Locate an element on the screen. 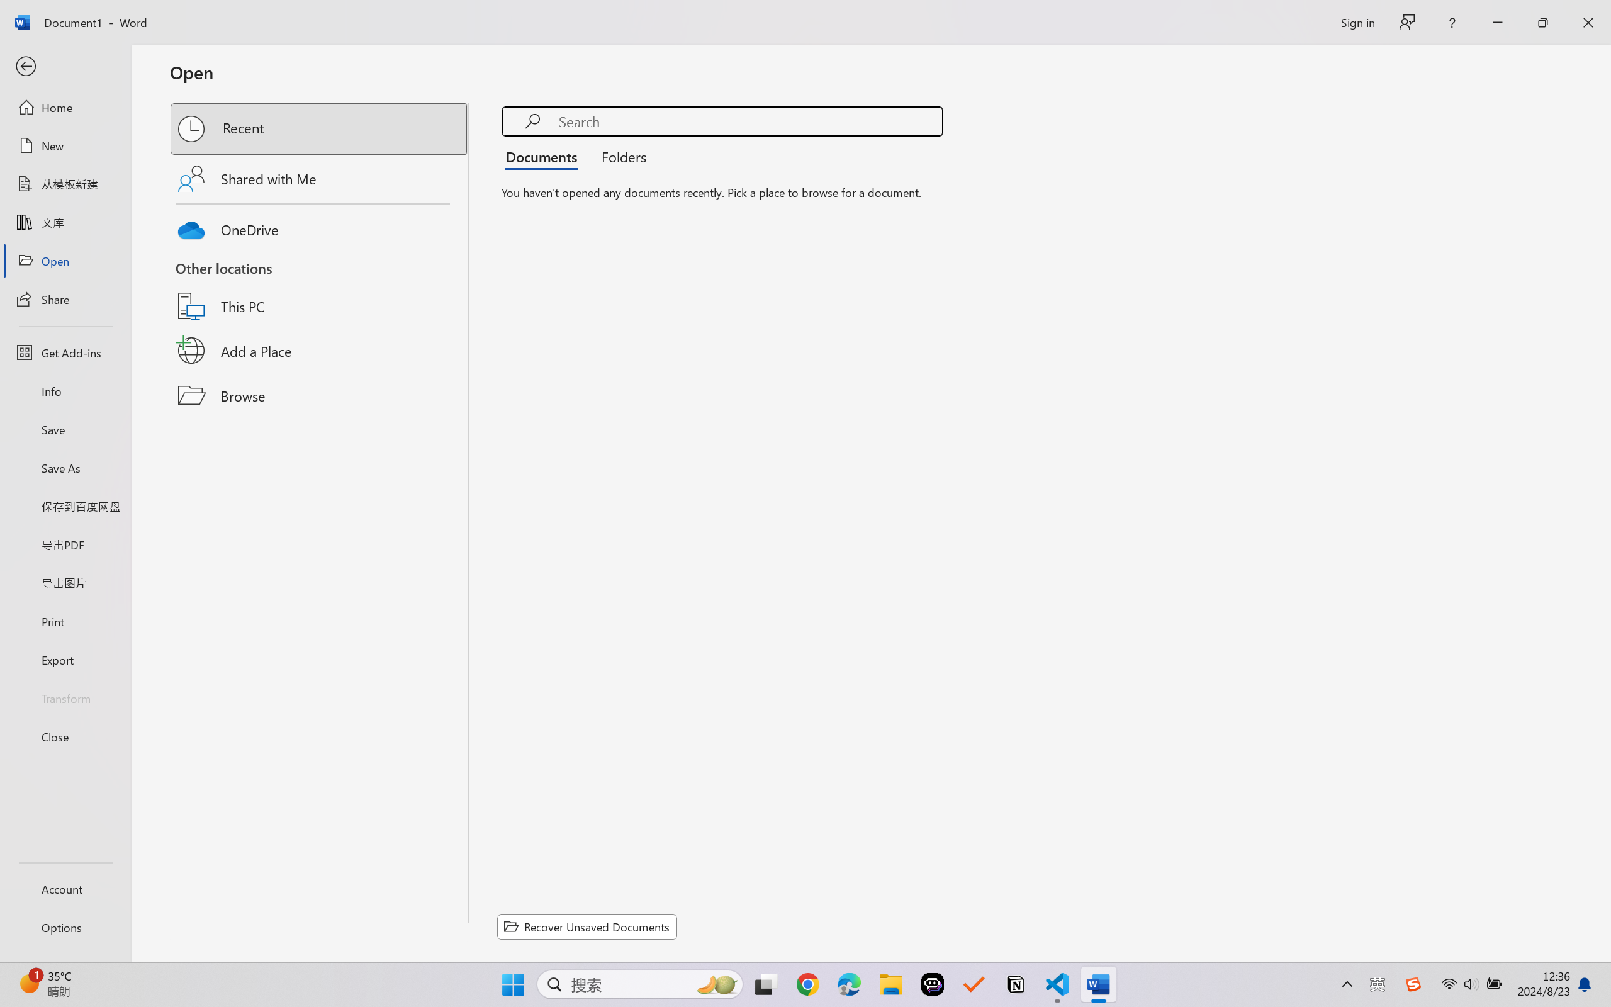  Print is located at coordinates (65, 621).